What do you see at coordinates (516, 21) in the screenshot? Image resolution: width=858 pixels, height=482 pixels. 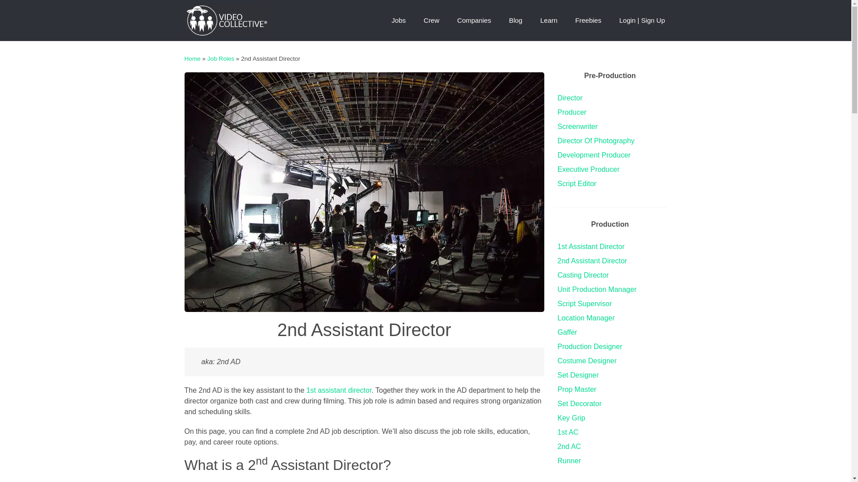 I see `Blog` at bounding box center [516, 21].